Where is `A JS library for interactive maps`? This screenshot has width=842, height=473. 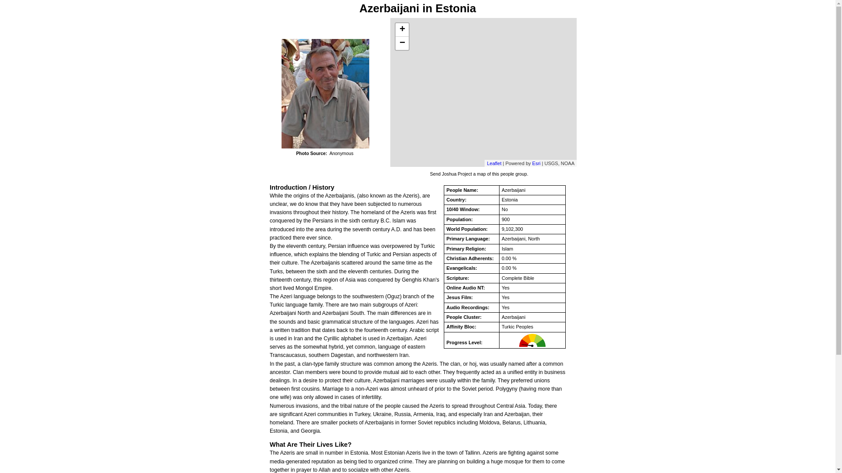 A JS library for interactive maps is located at coordinates (494, 163).